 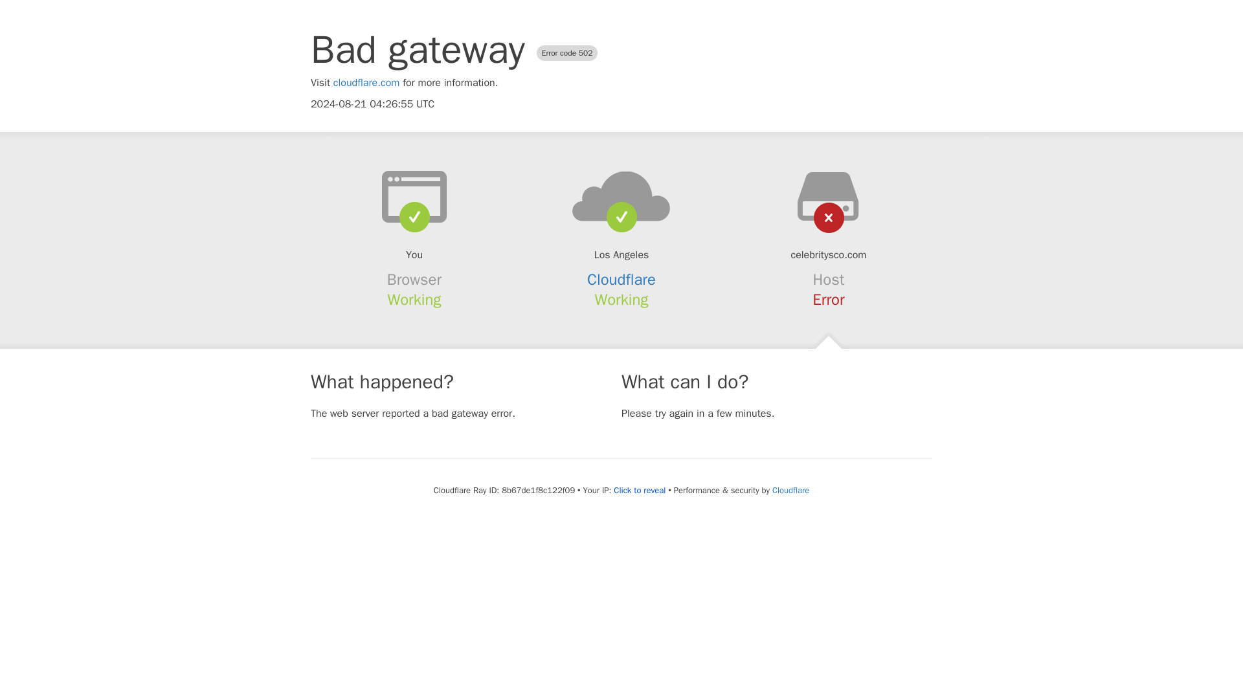 What do you see at coordinates (366, 83) in the screenshot?
I see `cloudflare.com` at bounding box center [366, 83].